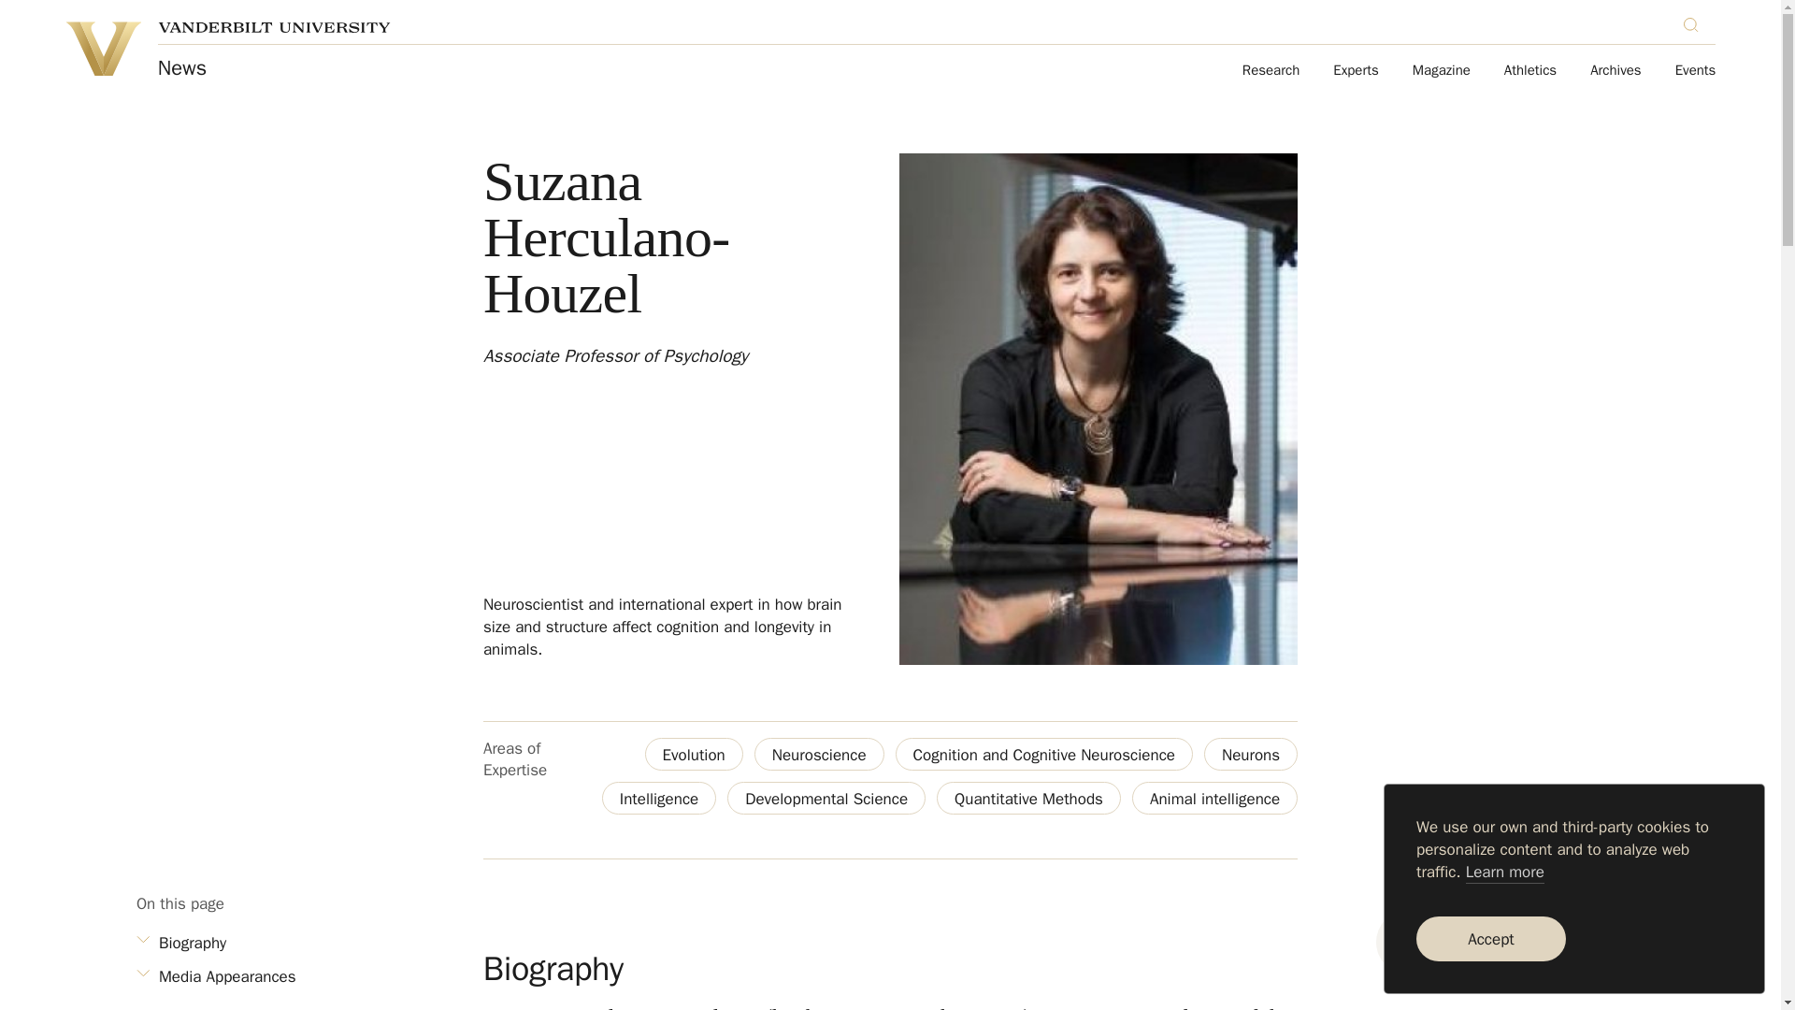 This screenshot has height=1010, width=1795. What do you see at coordinates (1505, 873) in the screenshot?
I see `Learn more` at bounding box center [1505, 873].